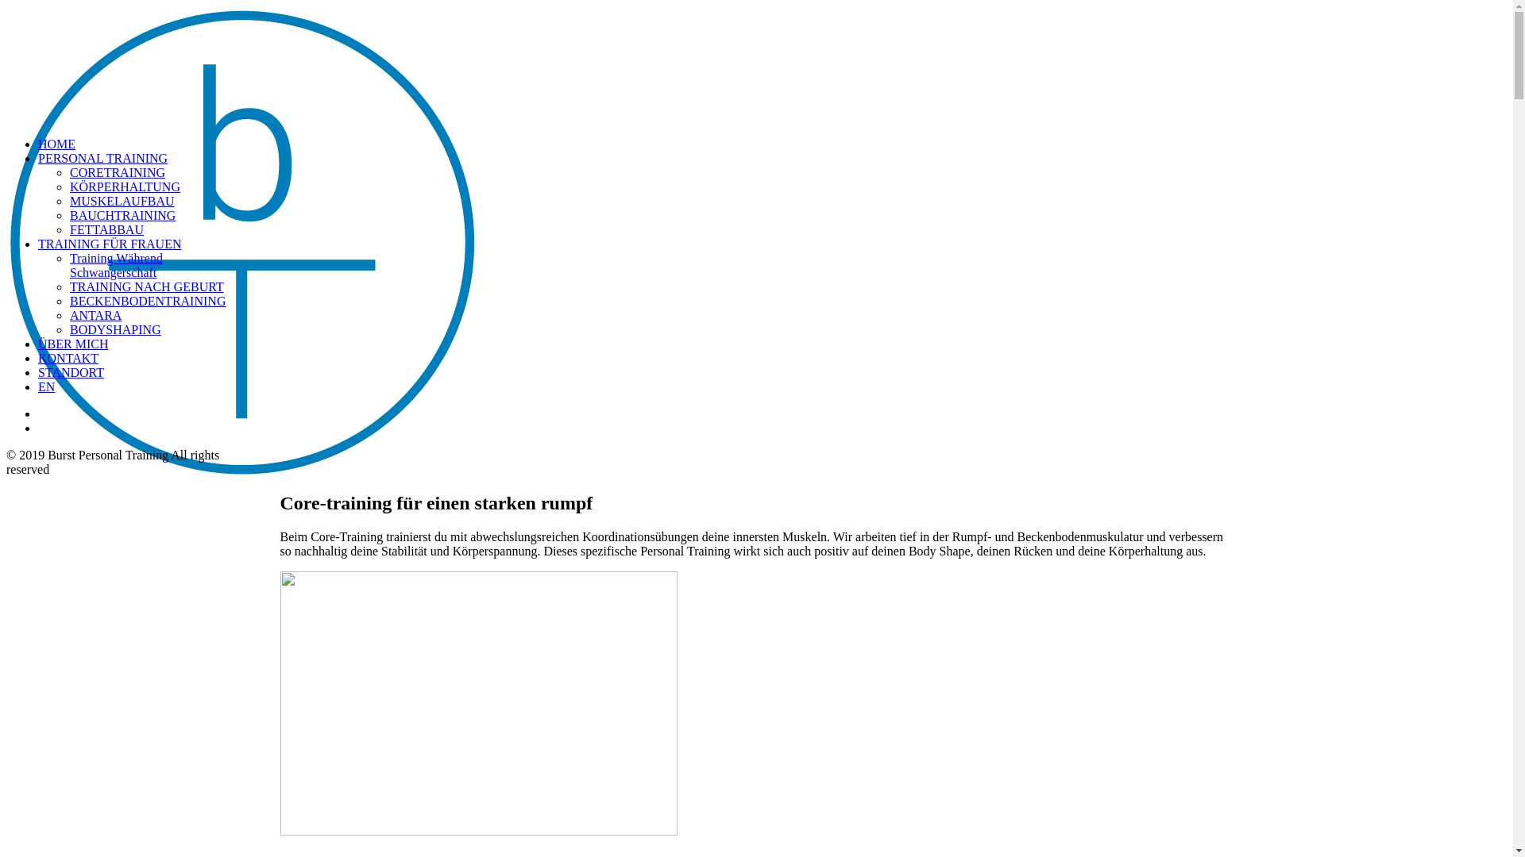  Describe the element at coordinates (46, 387) in the screenshot. I see `EN` at that location.